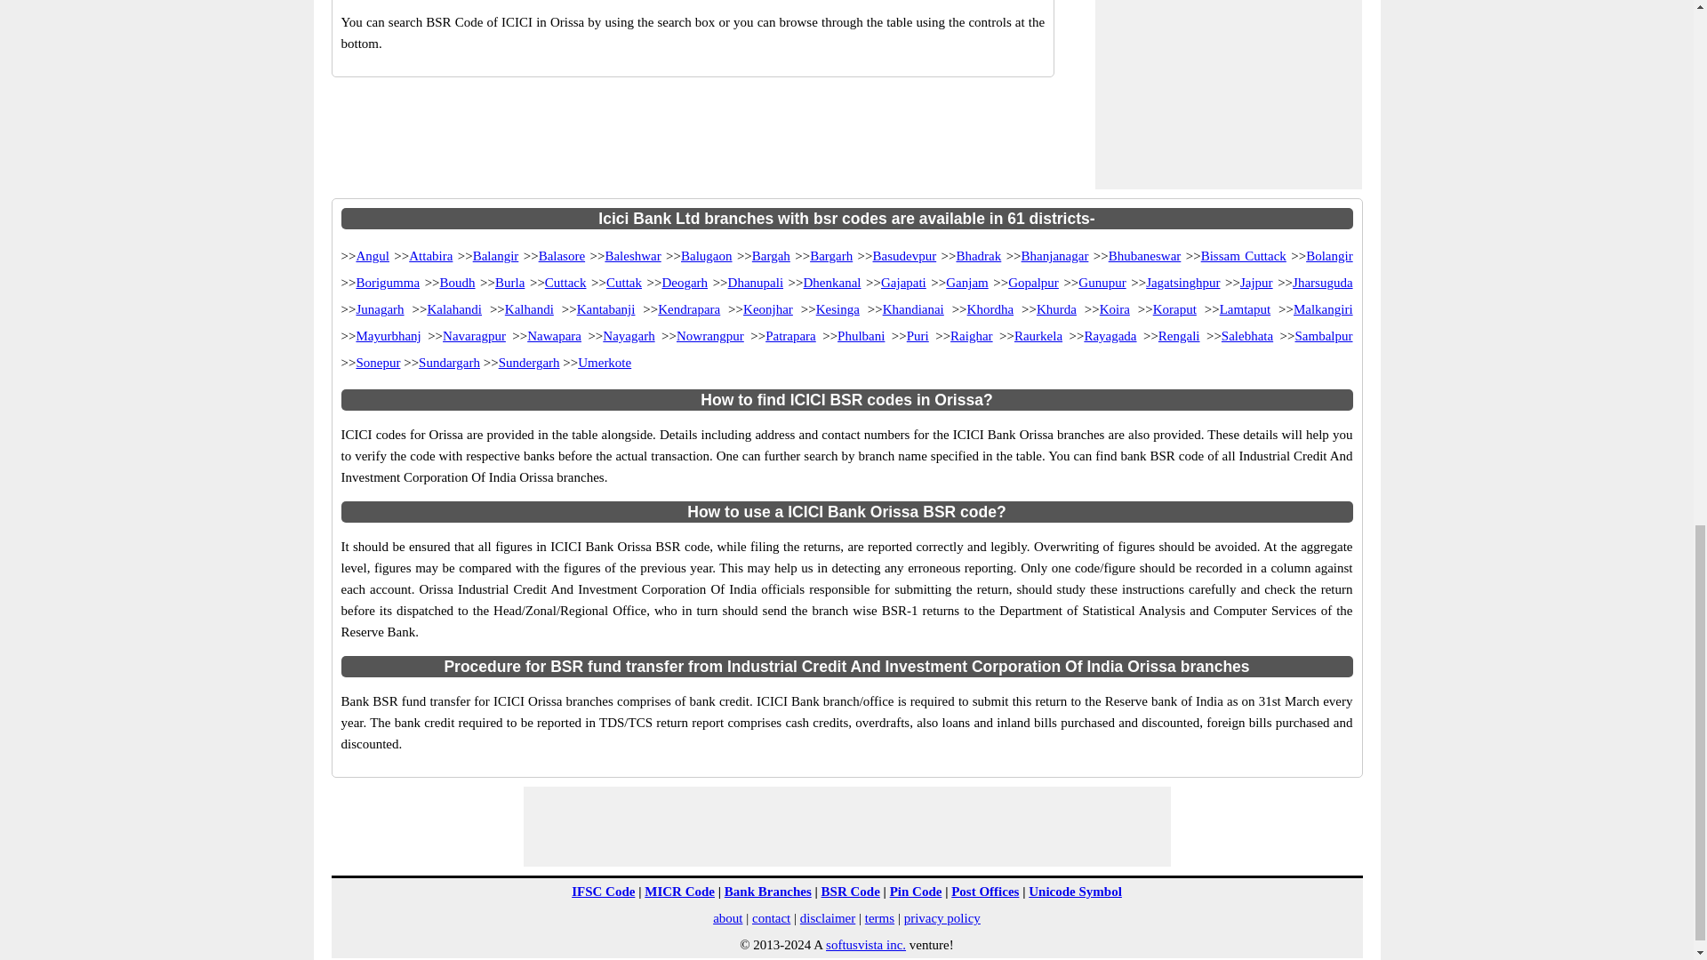  What do you see at coordinates (388, 283) in the screenshot?
I see `Borigumma` at bounding box center [388, 283].